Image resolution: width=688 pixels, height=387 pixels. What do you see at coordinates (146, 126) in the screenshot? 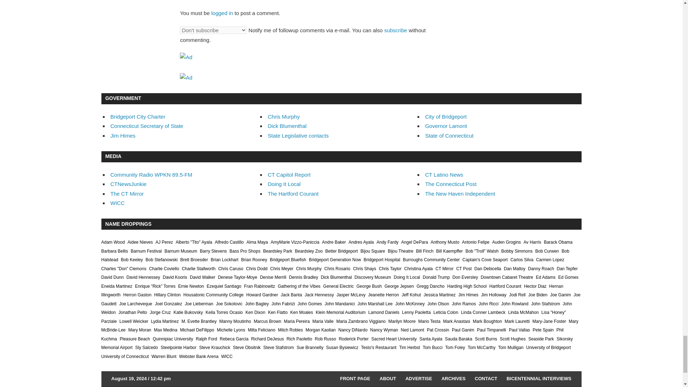
I see `Secretary of the State` at bounding box center [146, 126].